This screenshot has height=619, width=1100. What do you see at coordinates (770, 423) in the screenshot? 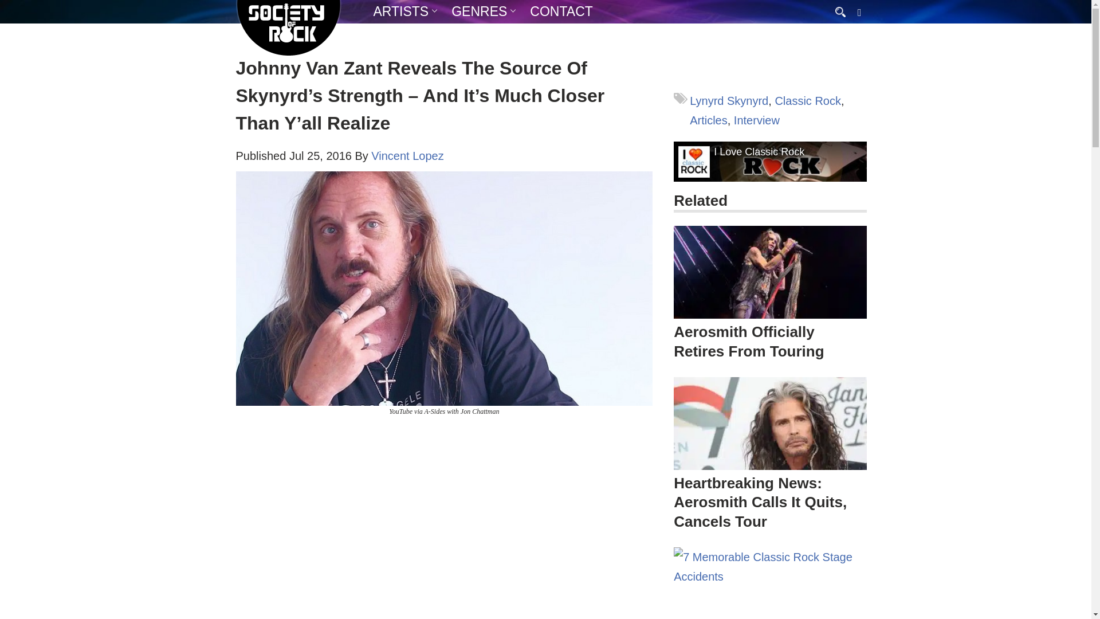
I see `Heartbreaking News: Aerosmith Calls It Quits, Cancels Tour` at bounding box center [770, 423].